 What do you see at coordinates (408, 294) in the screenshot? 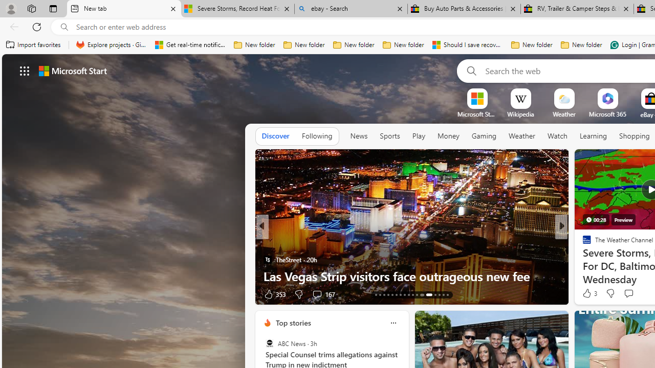
I see `AutomationID: tab-21` at bounding box center [408, 294].